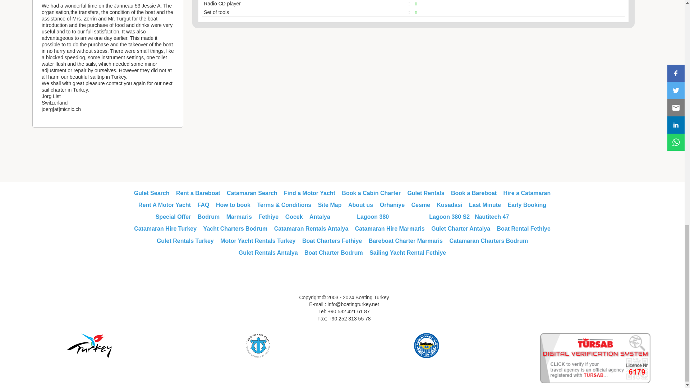 The image size is (690, 388). I want to click on Rent A Motor Yacht, so click(165, 205).